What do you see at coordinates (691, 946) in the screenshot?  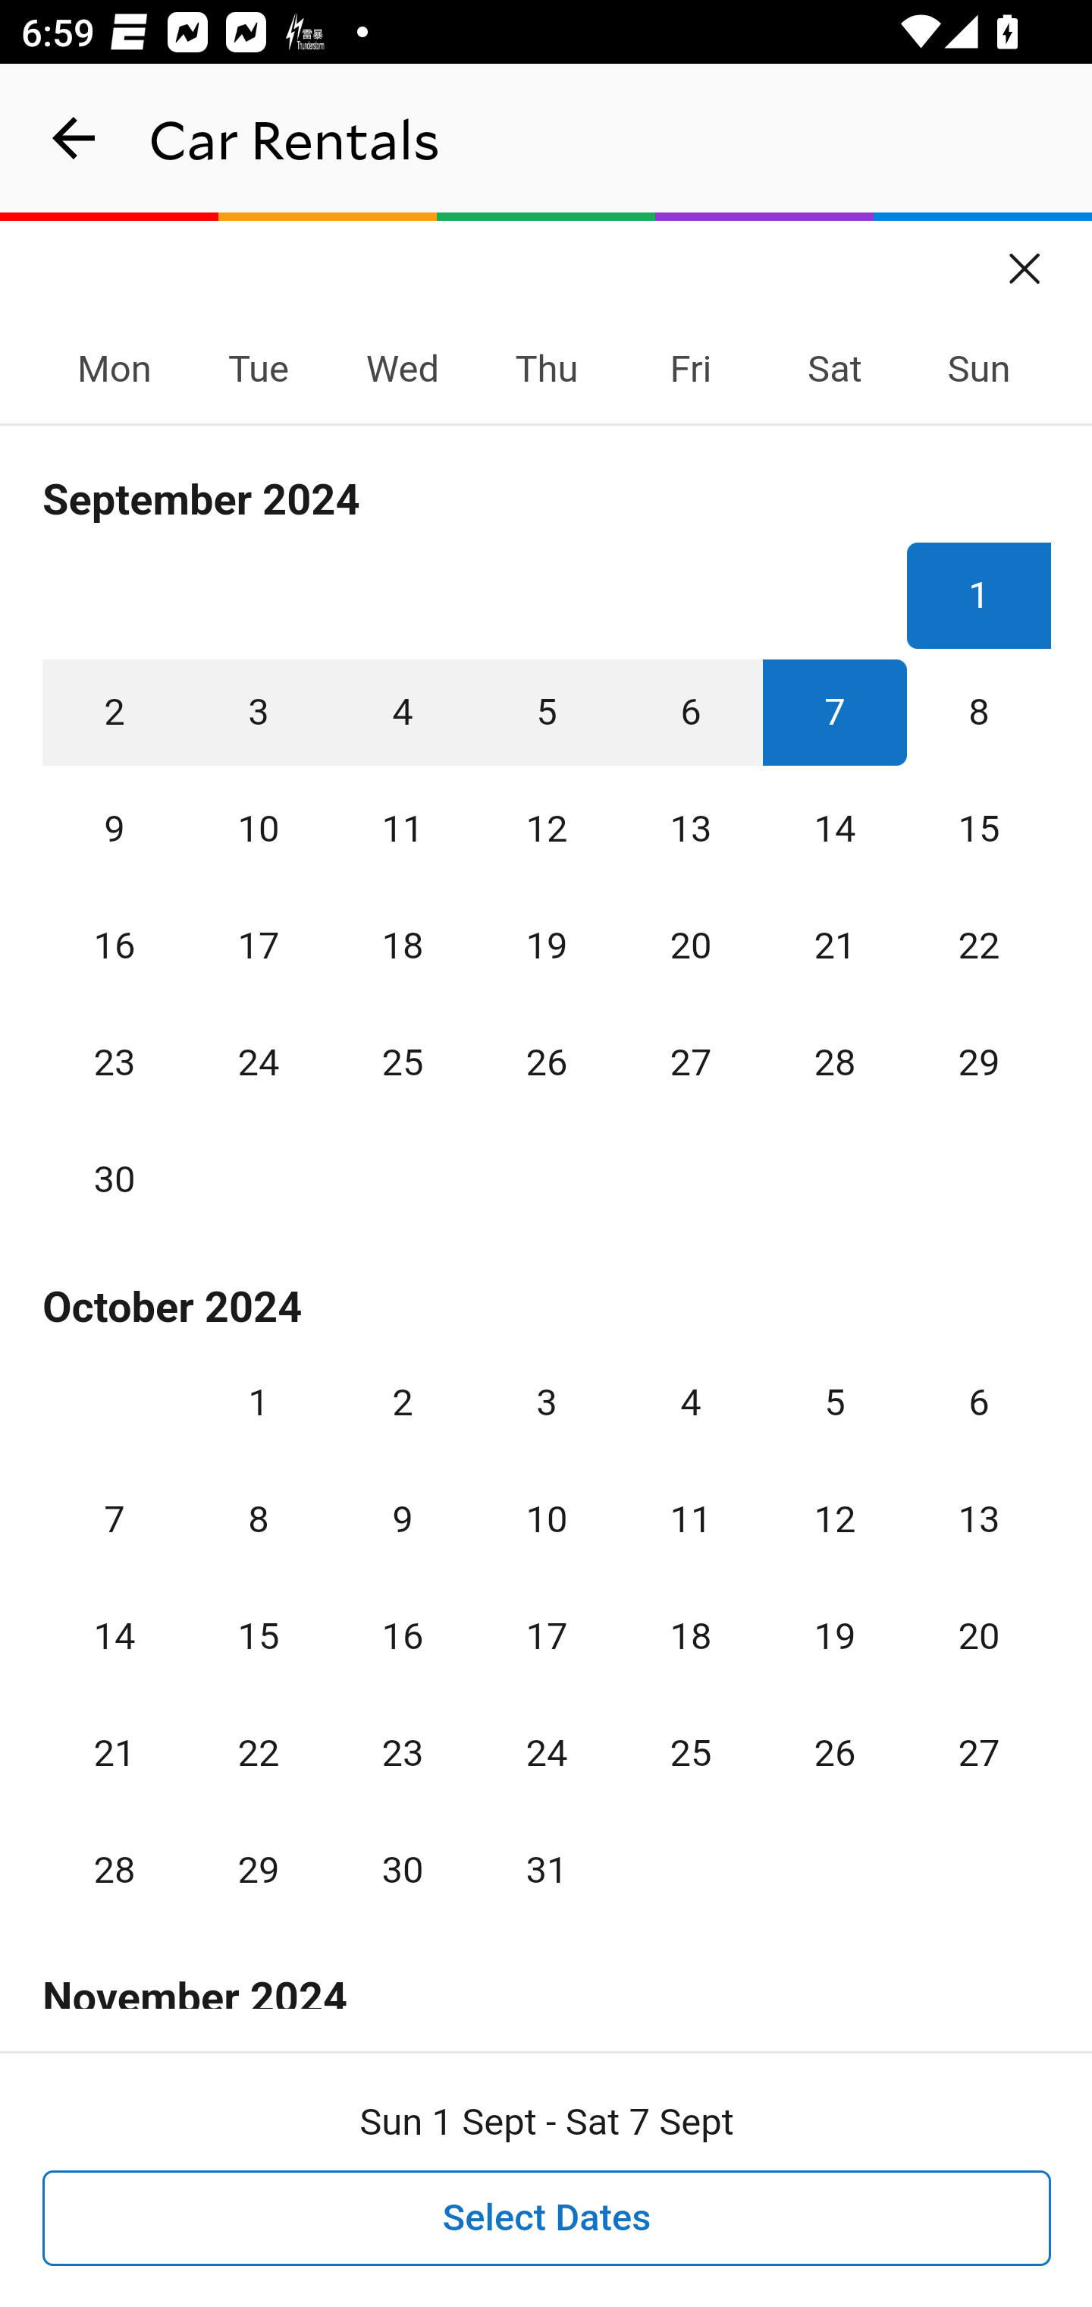 I see `20 September 2024` at bounding box center [691, 946].